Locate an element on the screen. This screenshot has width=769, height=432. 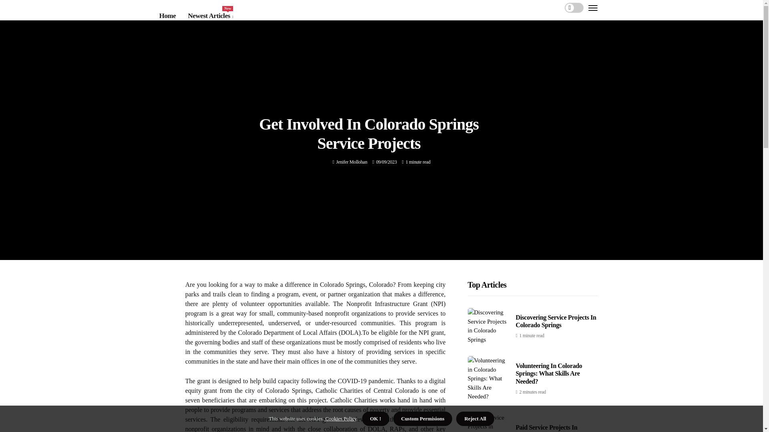
Jenifer Mollohan is located at coordinates (352, 162).